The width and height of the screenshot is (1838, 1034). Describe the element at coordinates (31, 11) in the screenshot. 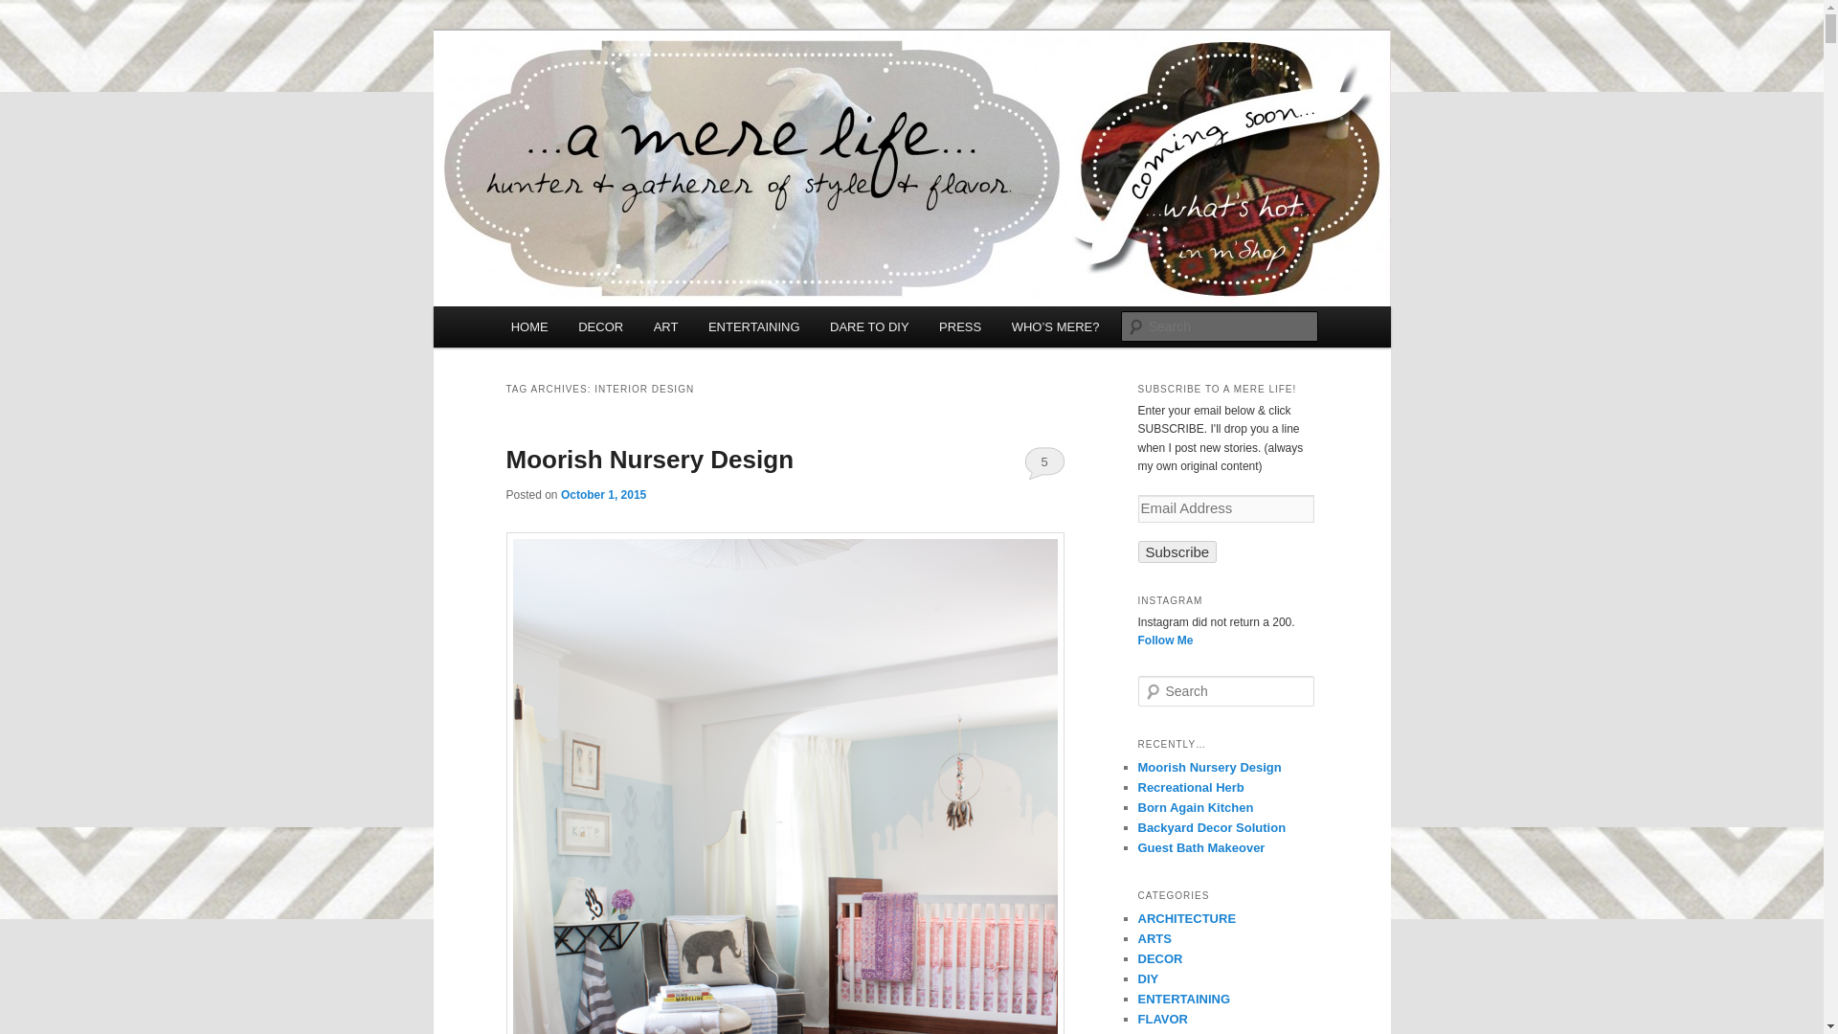

I see `Search` at that location.